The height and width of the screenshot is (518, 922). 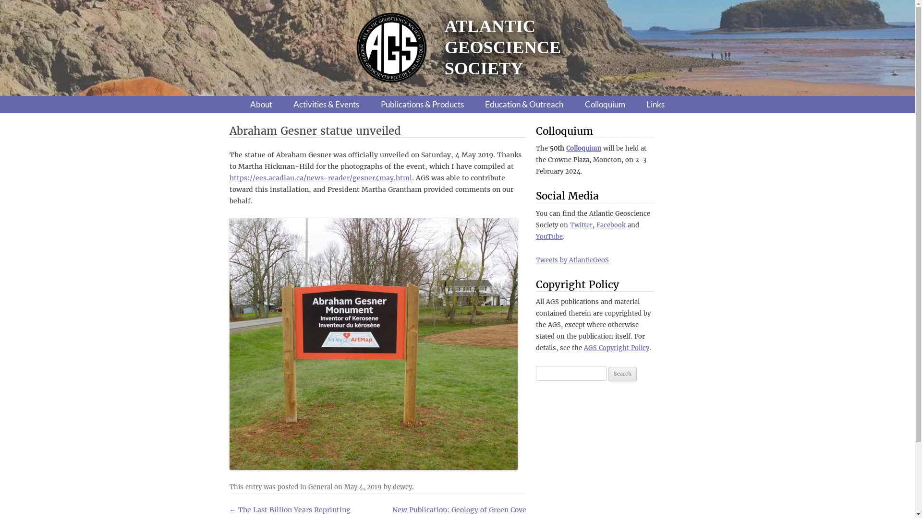 What do you see at coordinates (581, 225) in the screenshot?
I see `Twitter` at bounding box center [581, 225].